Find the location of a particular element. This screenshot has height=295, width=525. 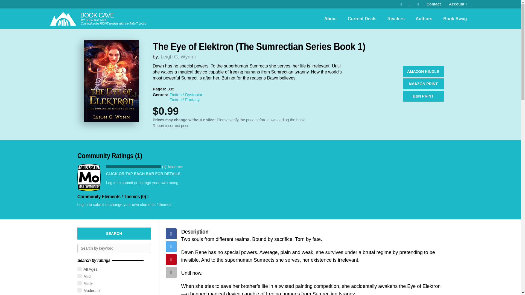

Share on Facebook is located at coordinates (171, 234).